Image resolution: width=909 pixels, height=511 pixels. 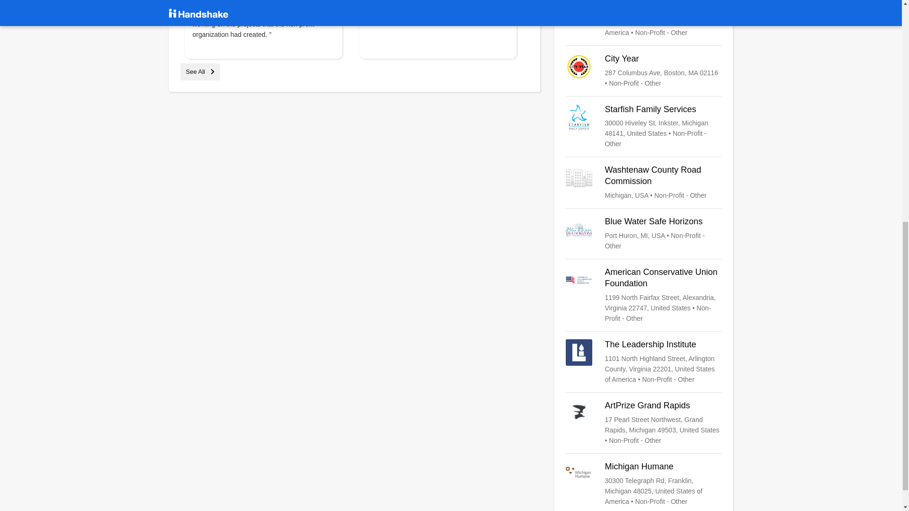 What do you see at coordinates (643, 183) in the screenshot?
I see `Washtenaw County Road Commission` at bounding box center [643, 183].